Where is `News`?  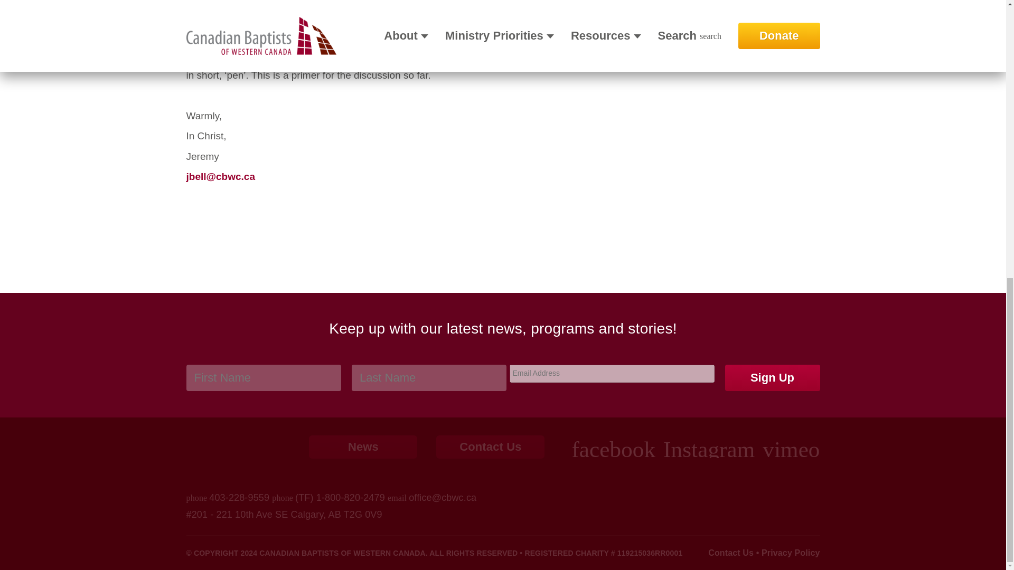
News is located at coordinates (363, 447).